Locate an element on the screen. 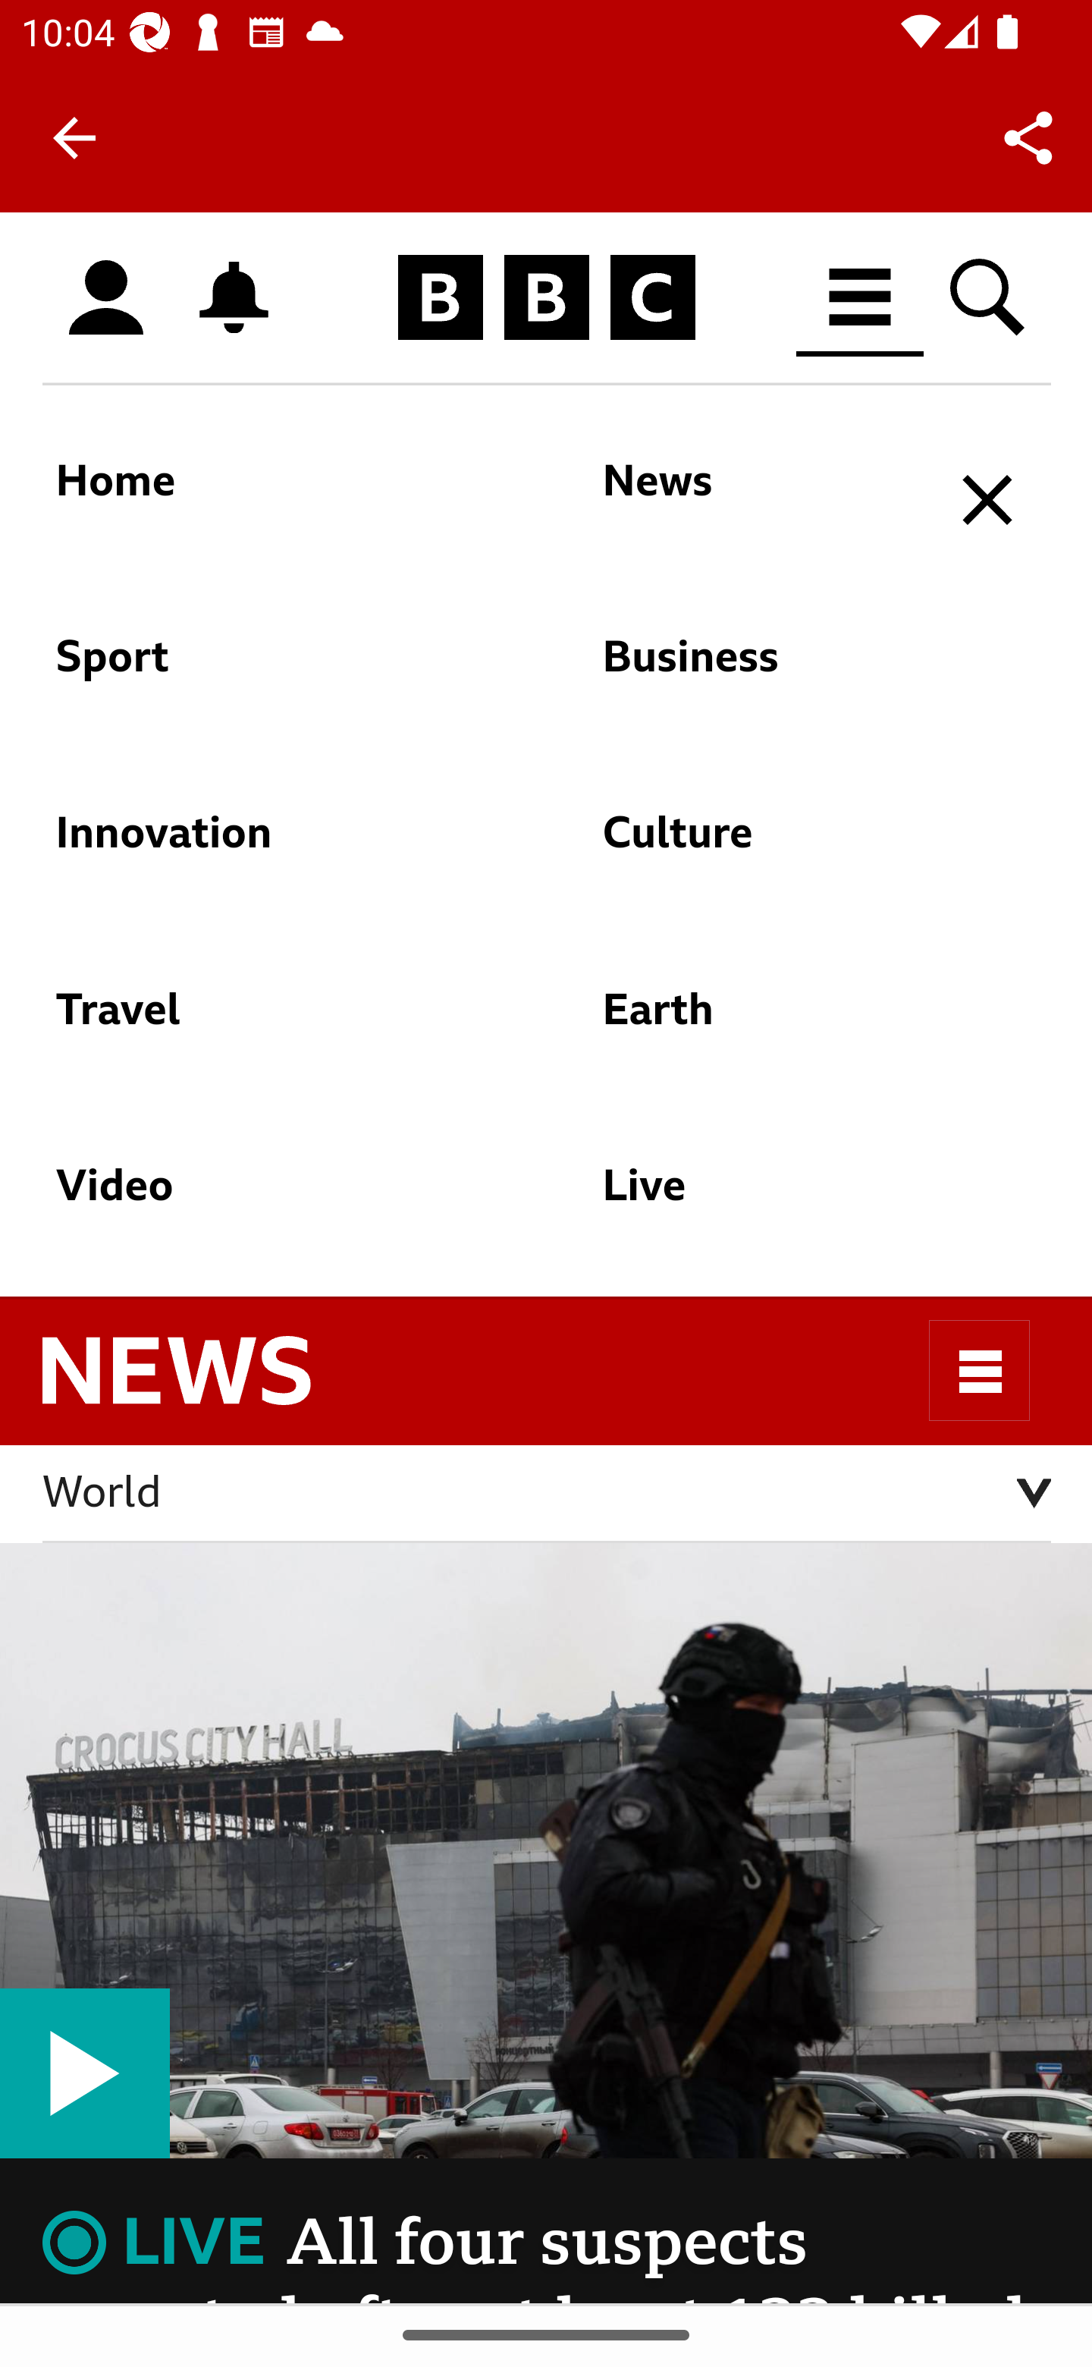 The image size is (1092, 2367). All BBC destinations menu is located at coordinates (861, 297).